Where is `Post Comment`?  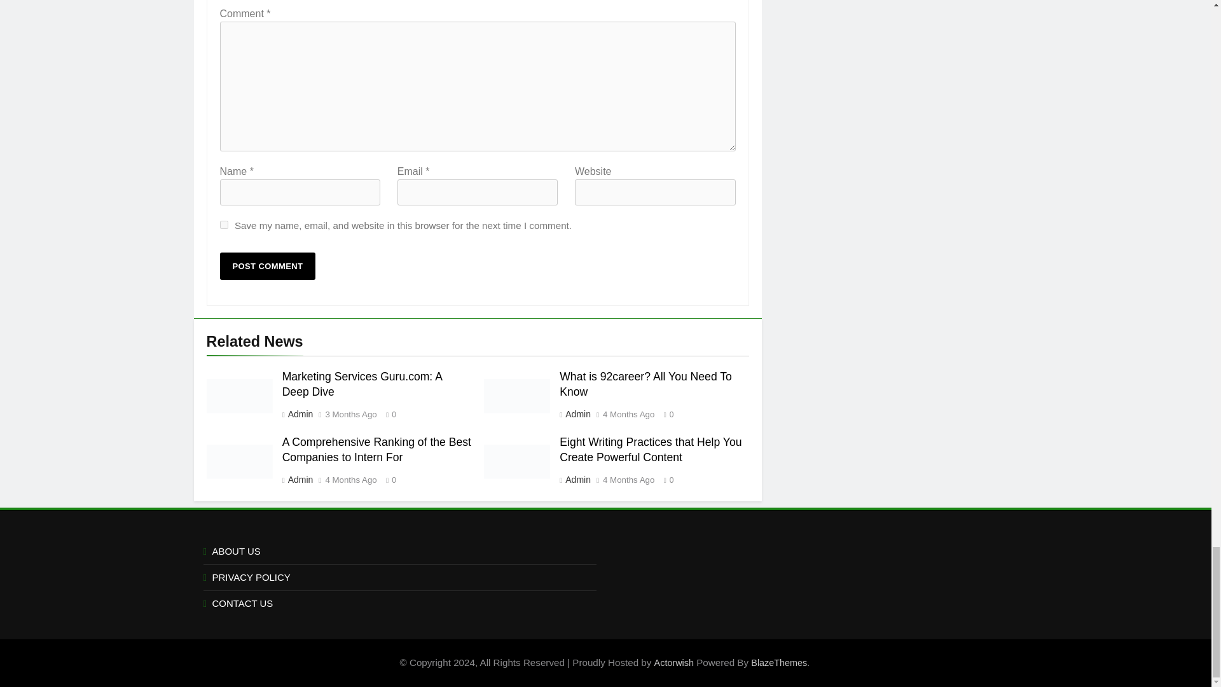
Post Comment is located at coordinates (268, 266).